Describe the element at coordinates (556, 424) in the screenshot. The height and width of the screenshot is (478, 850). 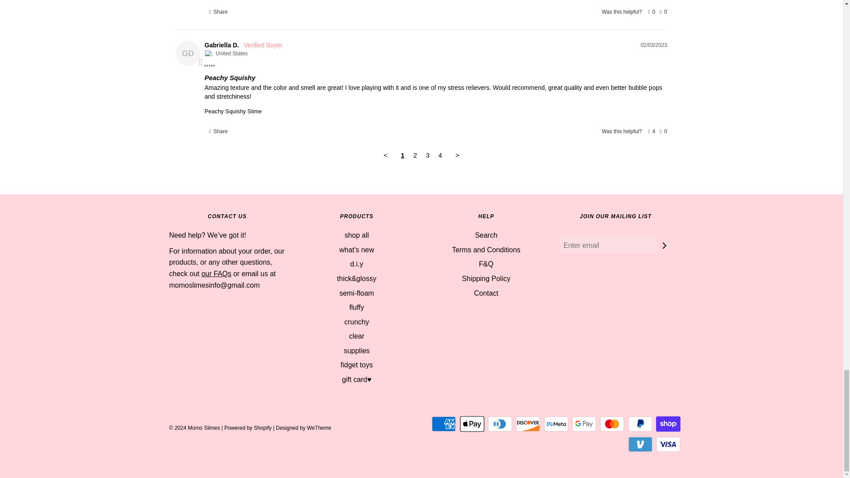
I see `Meta Pay` at that location.